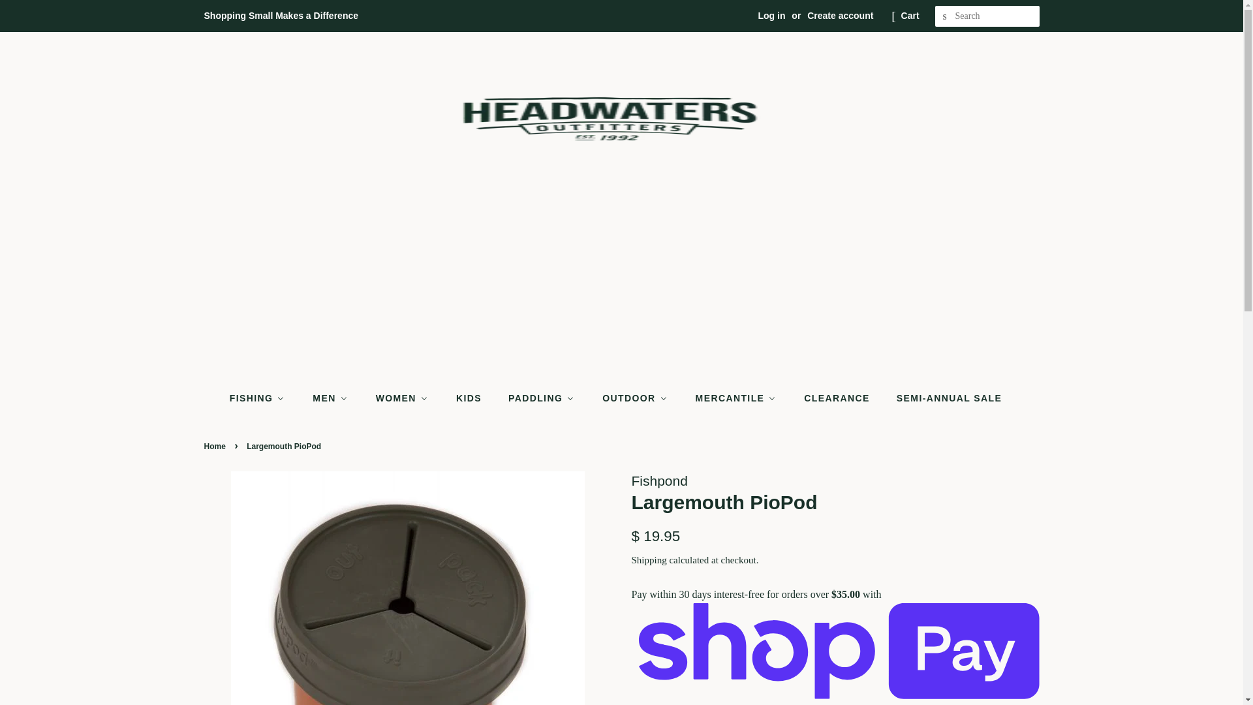 The image size is (1253, 705). What do you see at coordinates (840, 16) in the screenshot?
I see `Create account` at bounding box center [840, 16].